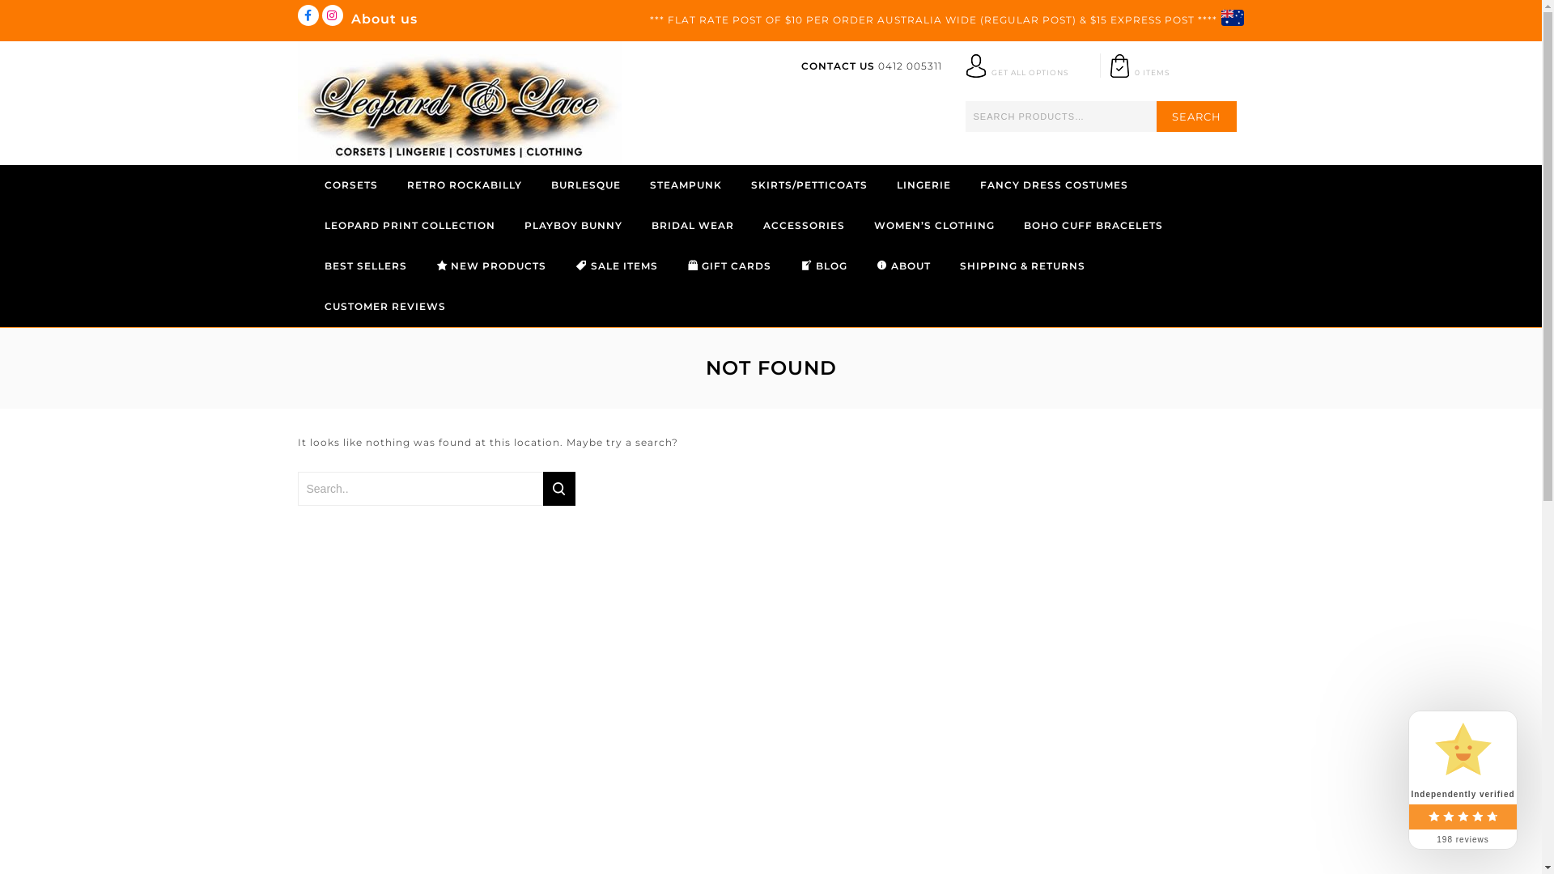 This screenshot has width=1554, height=874. I want to click on BEST SELLERS, so click(365, 266).